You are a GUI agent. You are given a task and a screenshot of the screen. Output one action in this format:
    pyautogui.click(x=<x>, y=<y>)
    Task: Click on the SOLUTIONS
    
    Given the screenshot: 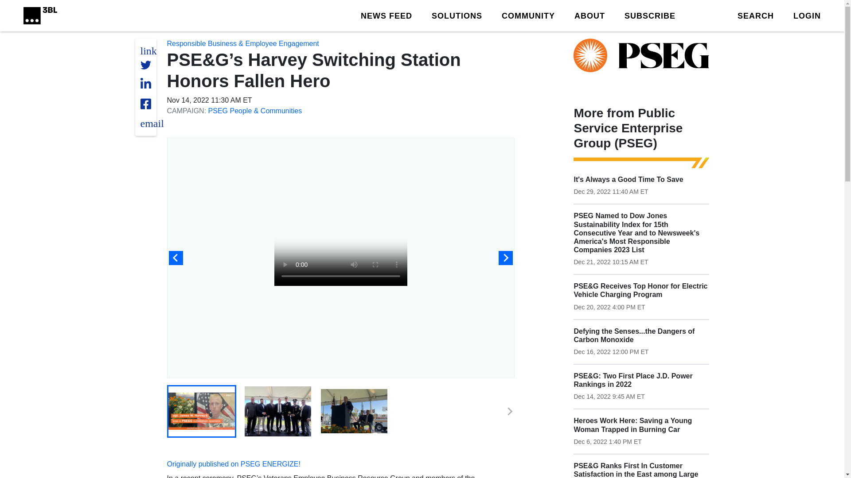 What is the action you would take?
    pyautogui.click(x=457, y=15)
    